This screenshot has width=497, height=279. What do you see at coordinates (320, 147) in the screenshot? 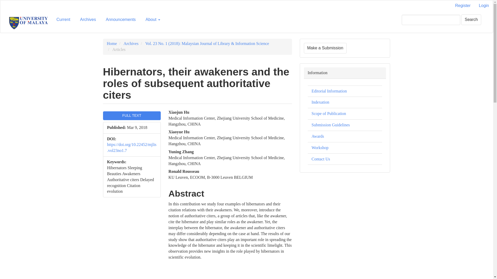
I see `Workshop` at bounding box center [320, 147].